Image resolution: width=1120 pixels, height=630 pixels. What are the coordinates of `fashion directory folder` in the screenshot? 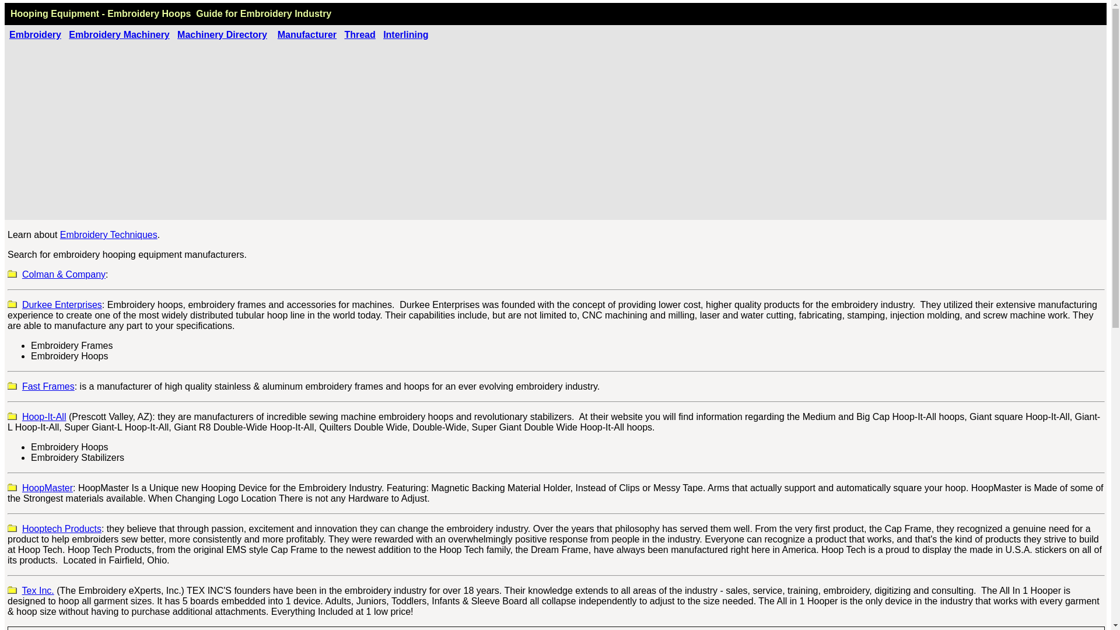 It's located at (12, 488).